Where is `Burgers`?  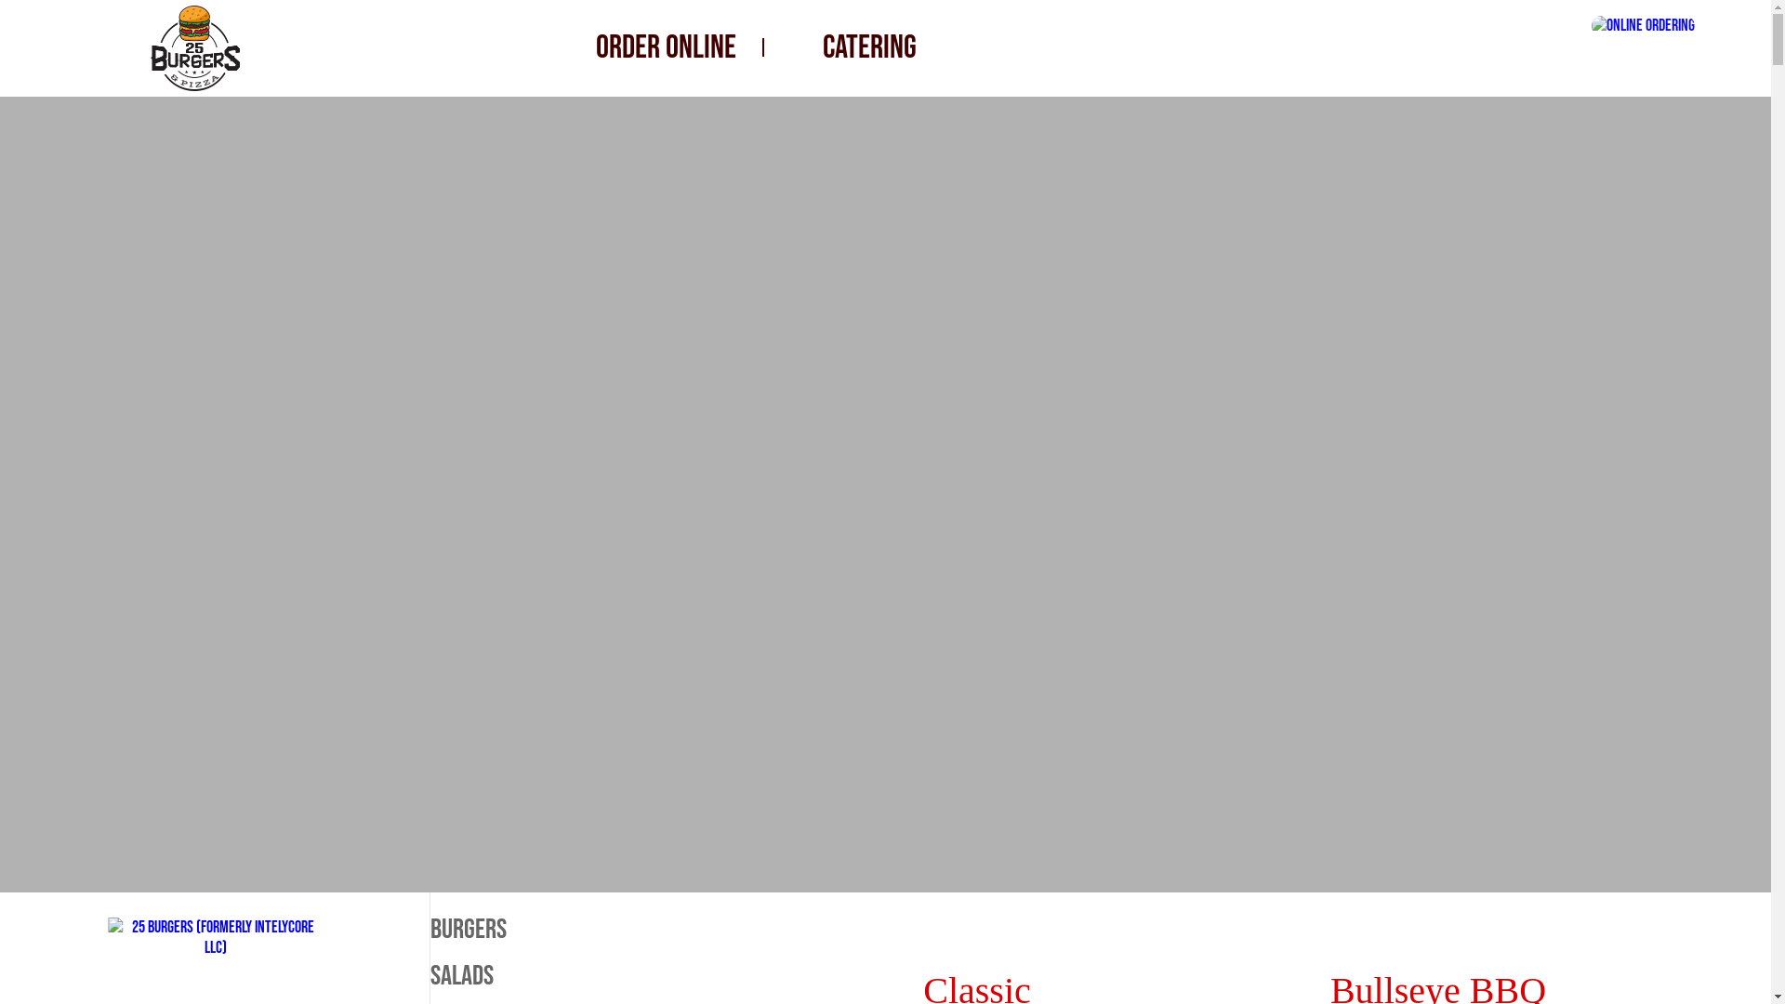 Burgers is located at coordinates (537, 930).